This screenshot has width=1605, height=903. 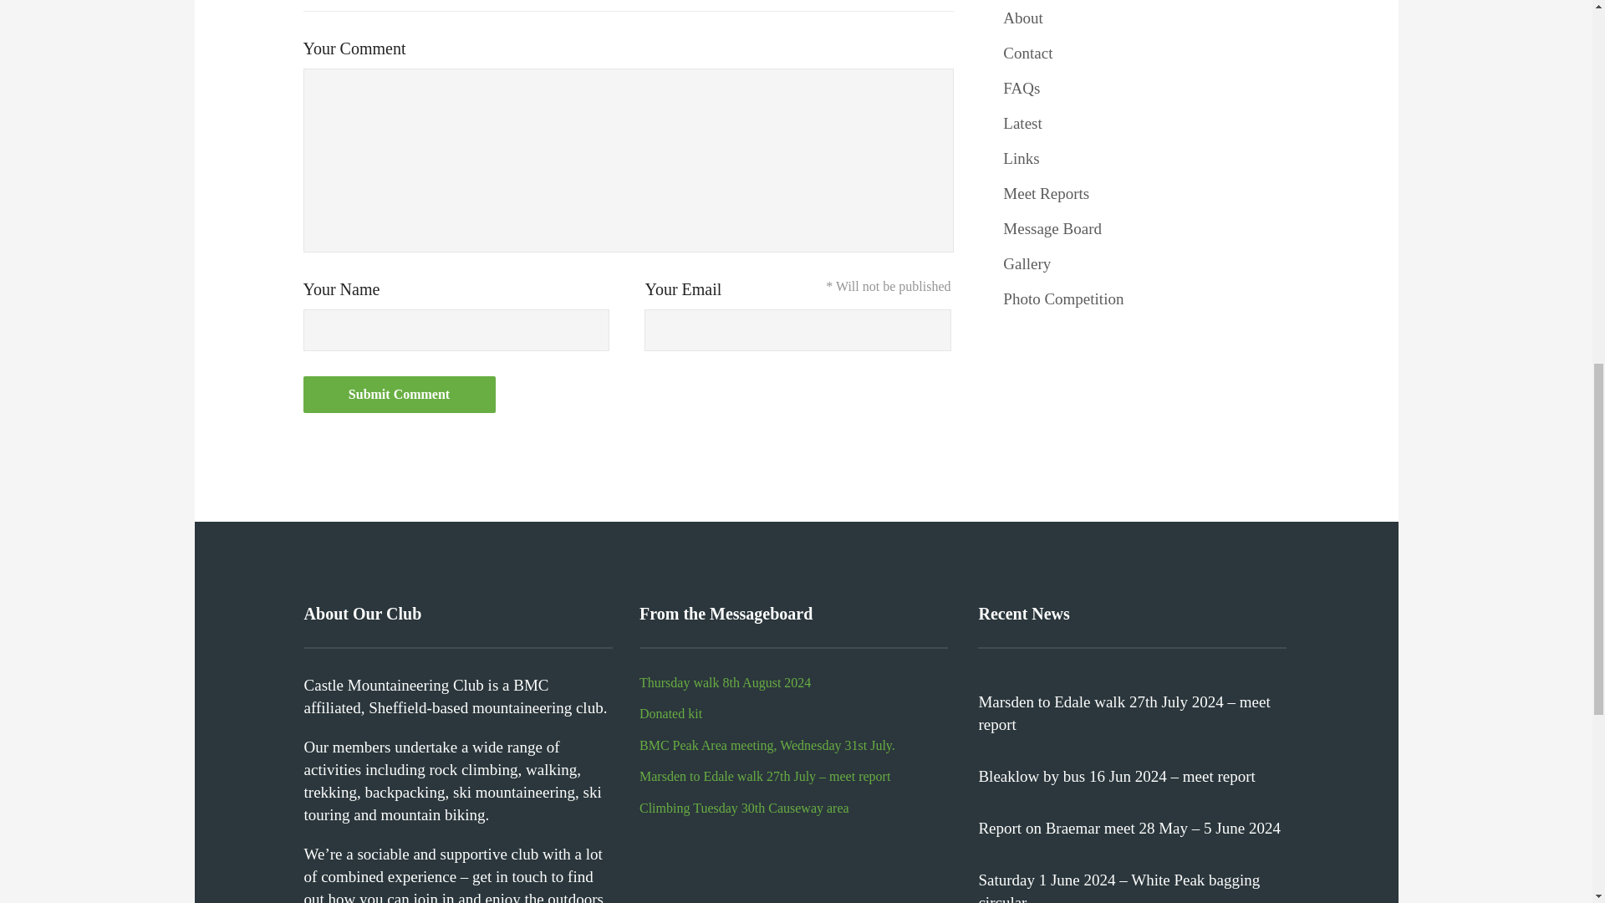 I want to click on Latest, so click(x=1022, y=123).